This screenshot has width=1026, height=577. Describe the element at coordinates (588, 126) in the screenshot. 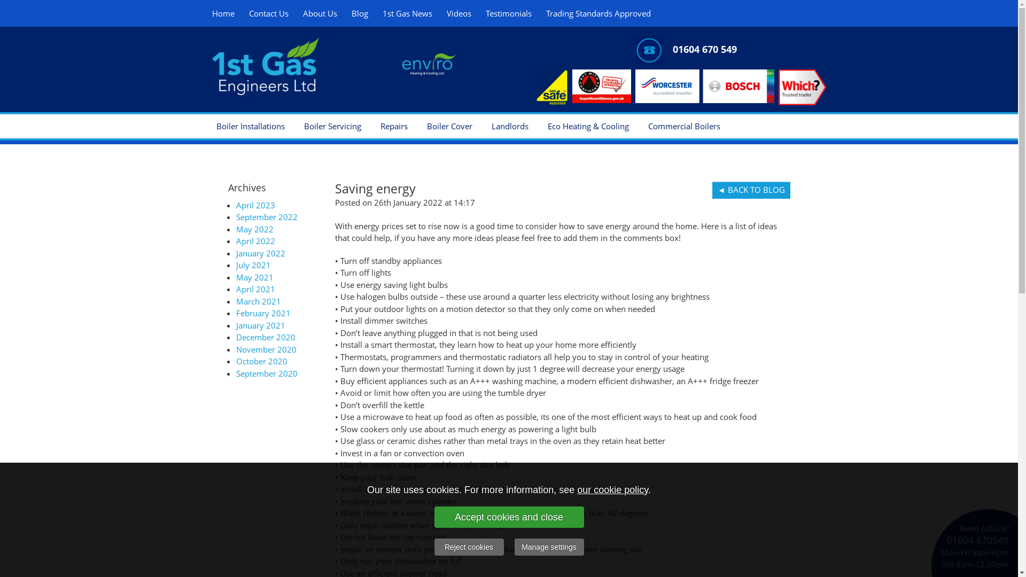

I see `Eco Heating & Cooling` at that location.